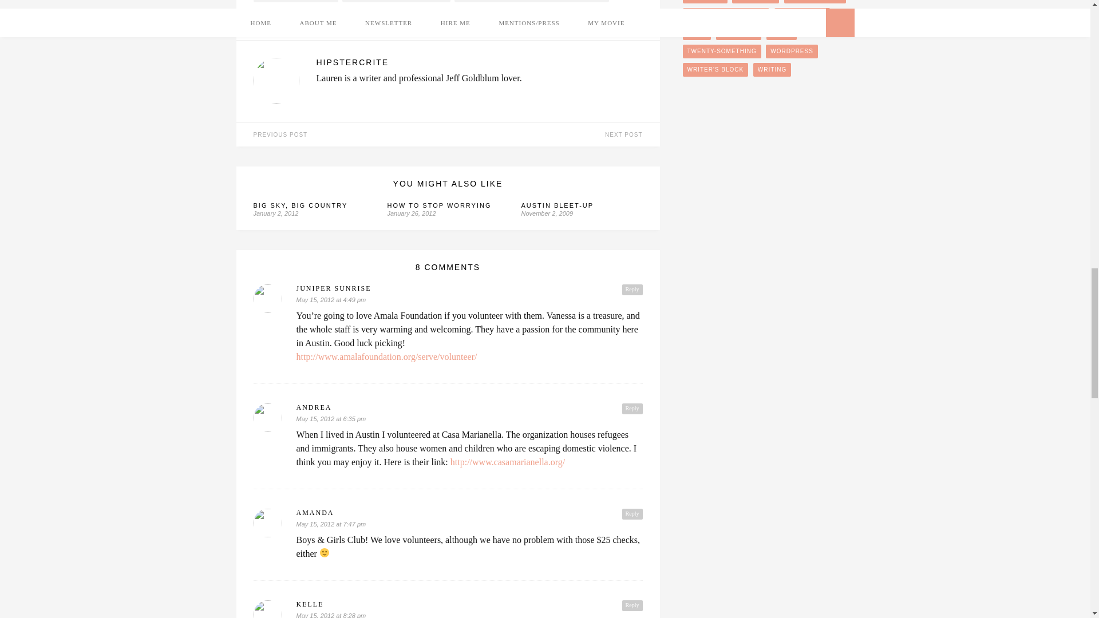  I want to click on VOUNTEER OPPORTUNITIES IN AUSTIN, so click(531, 1).